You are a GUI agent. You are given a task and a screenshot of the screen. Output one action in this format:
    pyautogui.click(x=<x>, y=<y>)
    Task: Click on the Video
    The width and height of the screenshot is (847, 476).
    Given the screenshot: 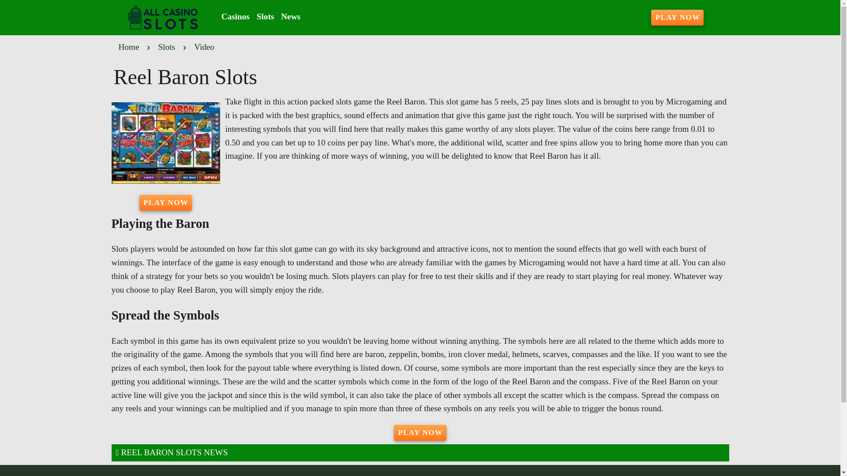 What is the action you would take?
    pyautogui.click(x=204, y=47)
    